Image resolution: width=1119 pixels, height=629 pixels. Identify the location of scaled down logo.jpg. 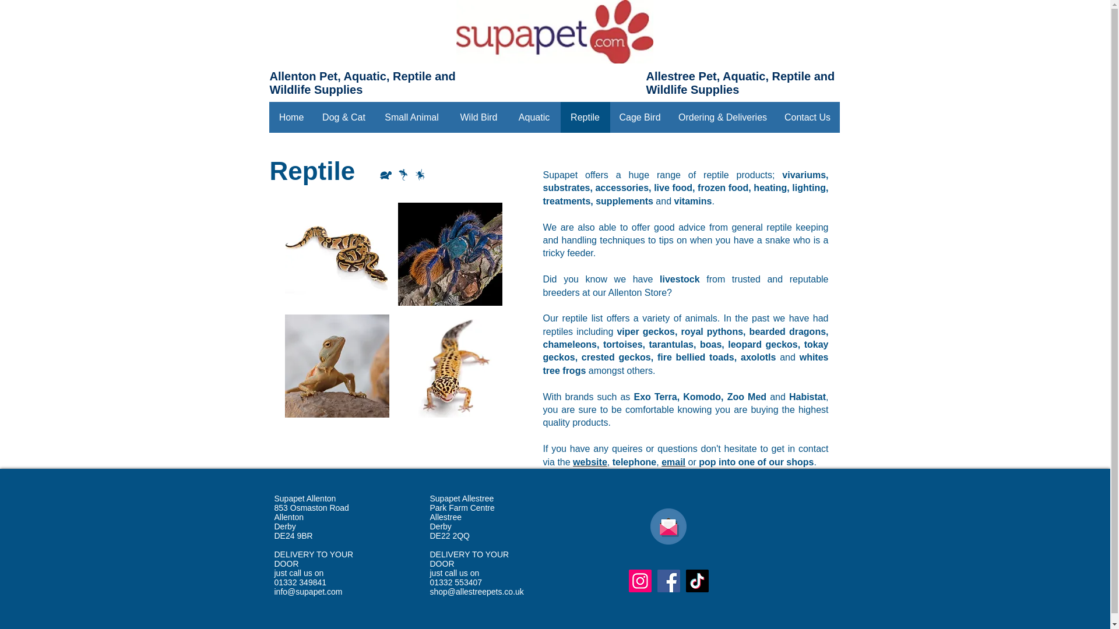
(554, 31).